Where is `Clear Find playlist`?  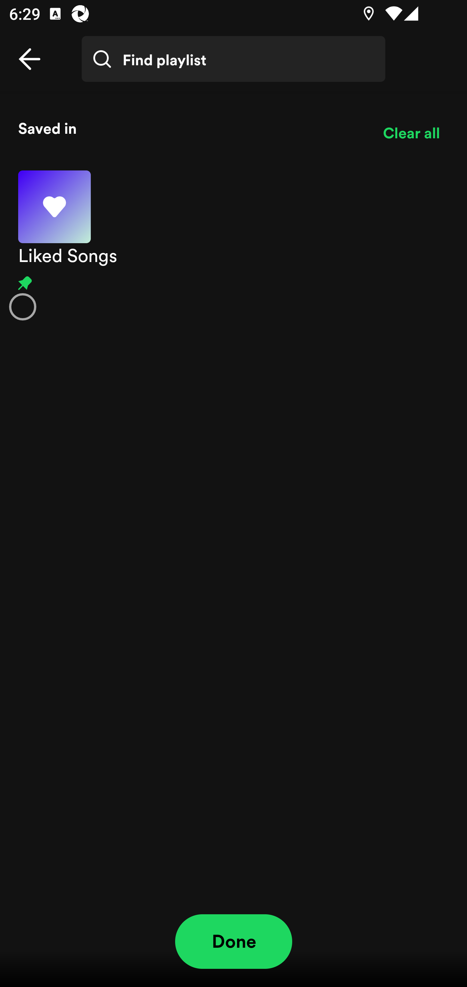
Clear Find playlist is located at coordinates (419, 68).